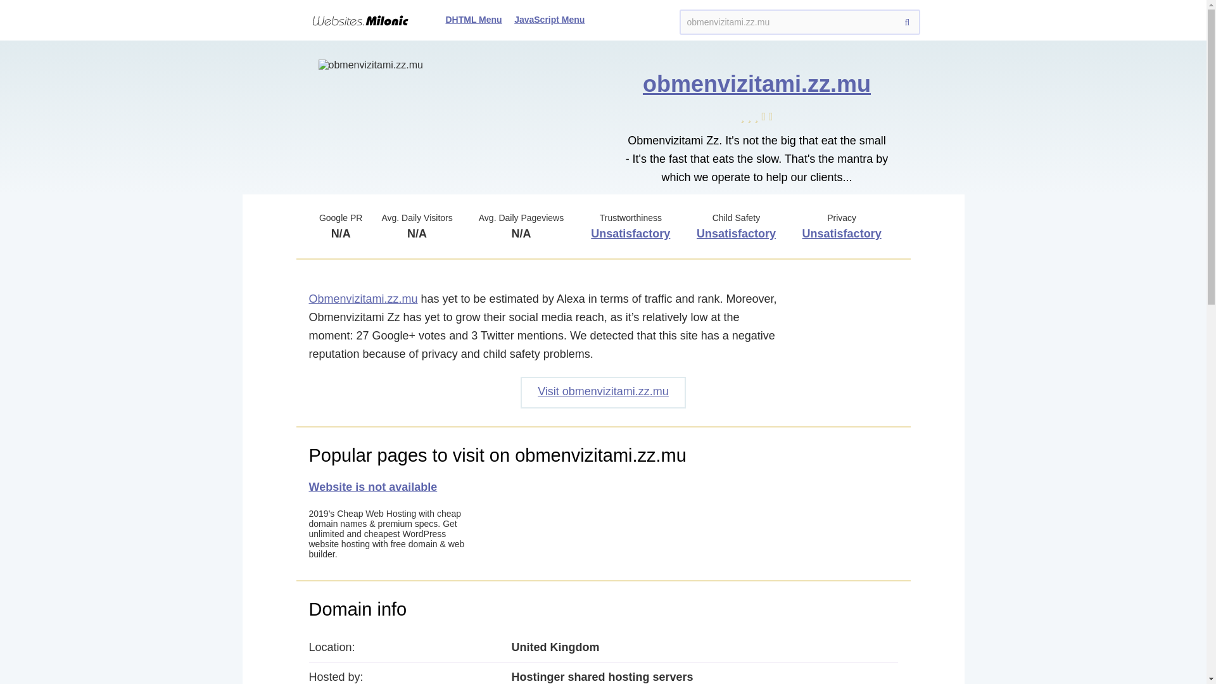  I want to click on Obmenvizitami.zz.mu, so click(364, 299).